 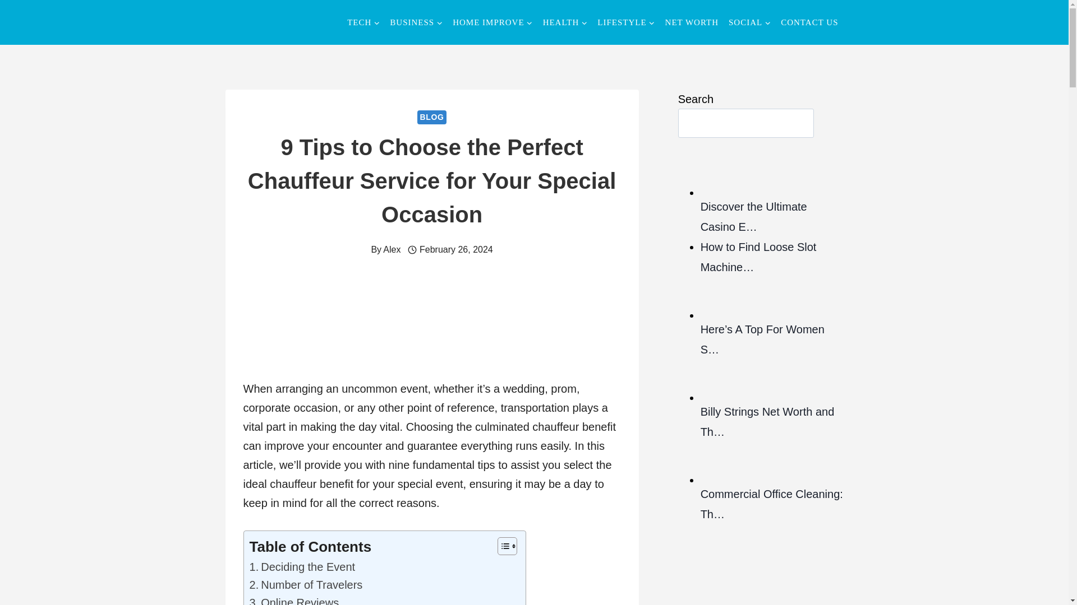 What do you see at coordinates (363, 22) in the screenshot?
I see `TECH` at bounding box center [363, 22].